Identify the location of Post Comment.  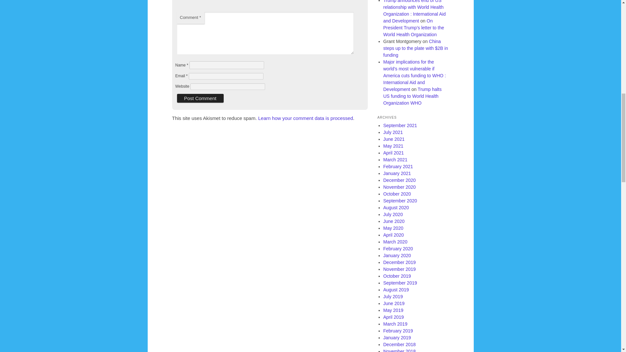
(200, 98).